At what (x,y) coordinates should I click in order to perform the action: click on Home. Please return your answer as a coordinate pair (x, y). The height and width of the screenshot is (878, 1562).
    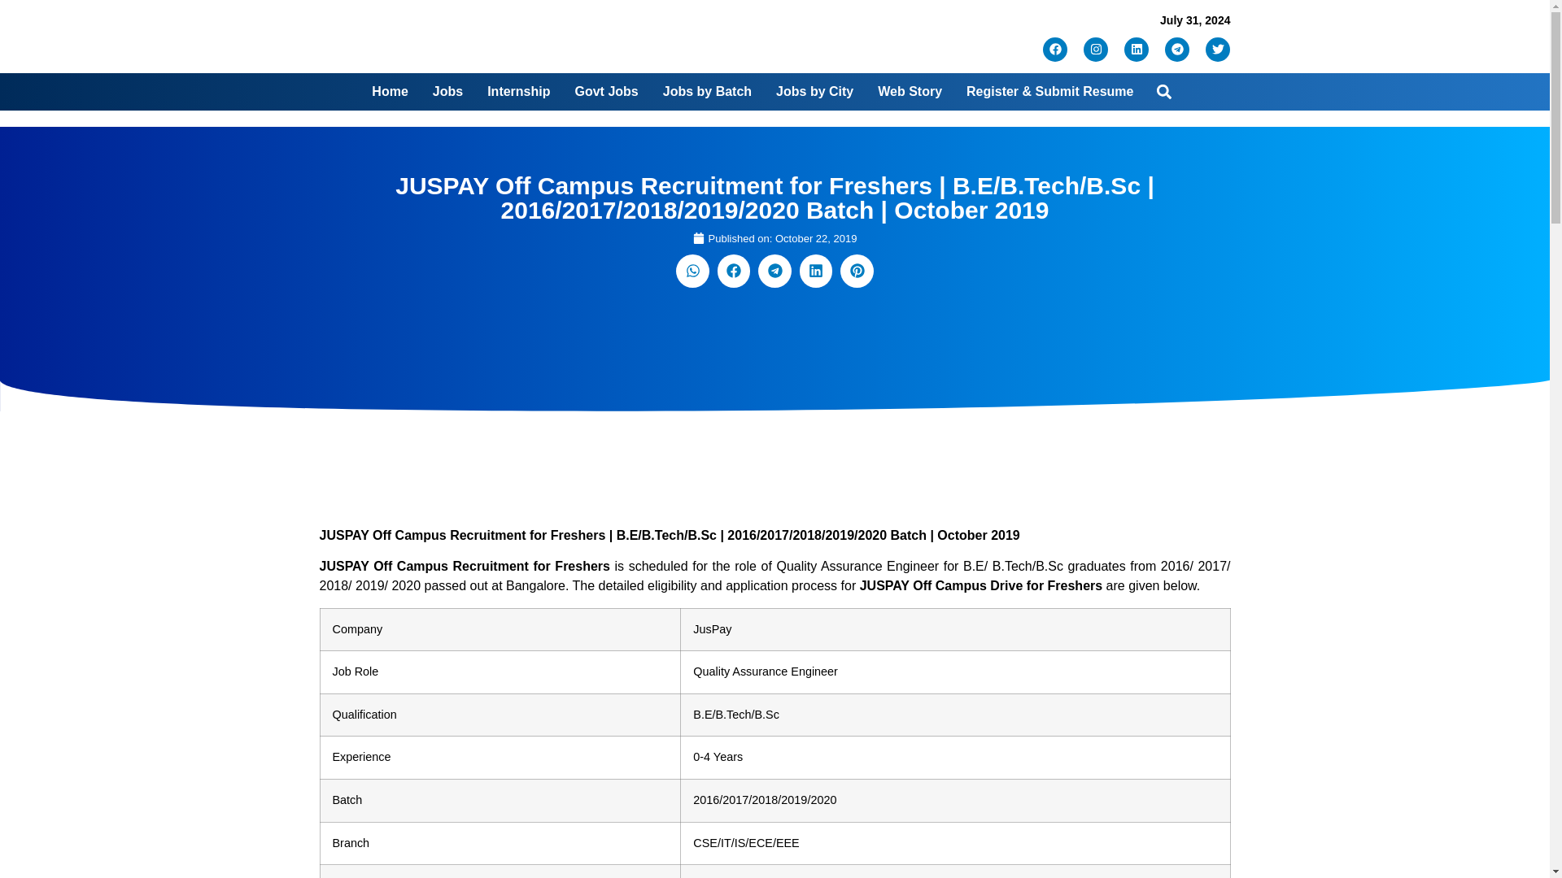
    Looking at the image, I should click on (389, 91).